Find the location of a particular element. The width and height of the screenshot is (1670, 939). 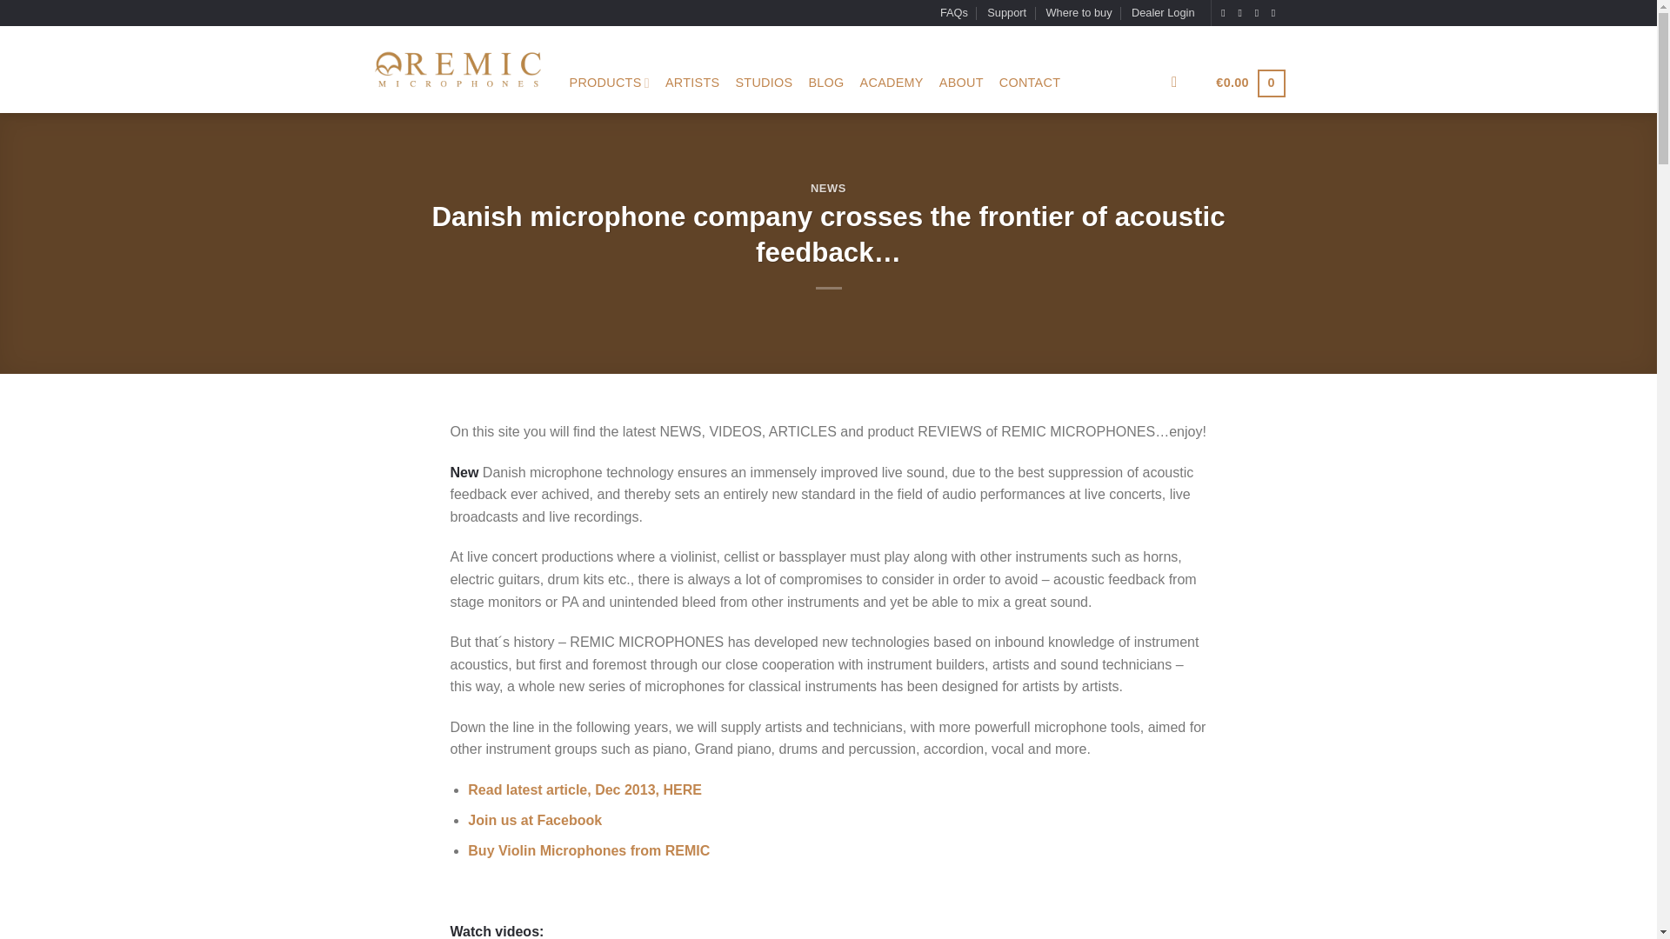

Support is located at coordinates (1006, 13).